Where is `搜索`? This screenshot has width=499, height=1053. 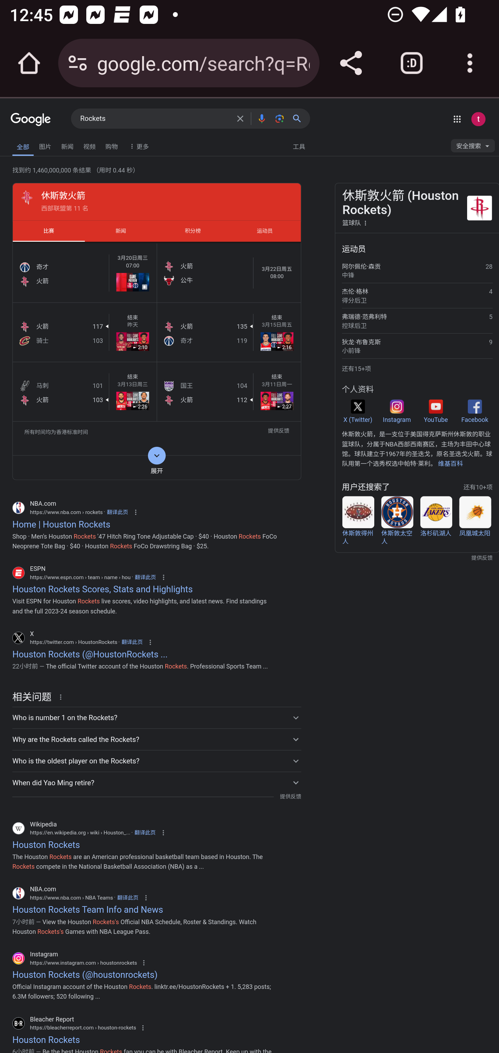
搜索 is located at coordinates (300, 118).